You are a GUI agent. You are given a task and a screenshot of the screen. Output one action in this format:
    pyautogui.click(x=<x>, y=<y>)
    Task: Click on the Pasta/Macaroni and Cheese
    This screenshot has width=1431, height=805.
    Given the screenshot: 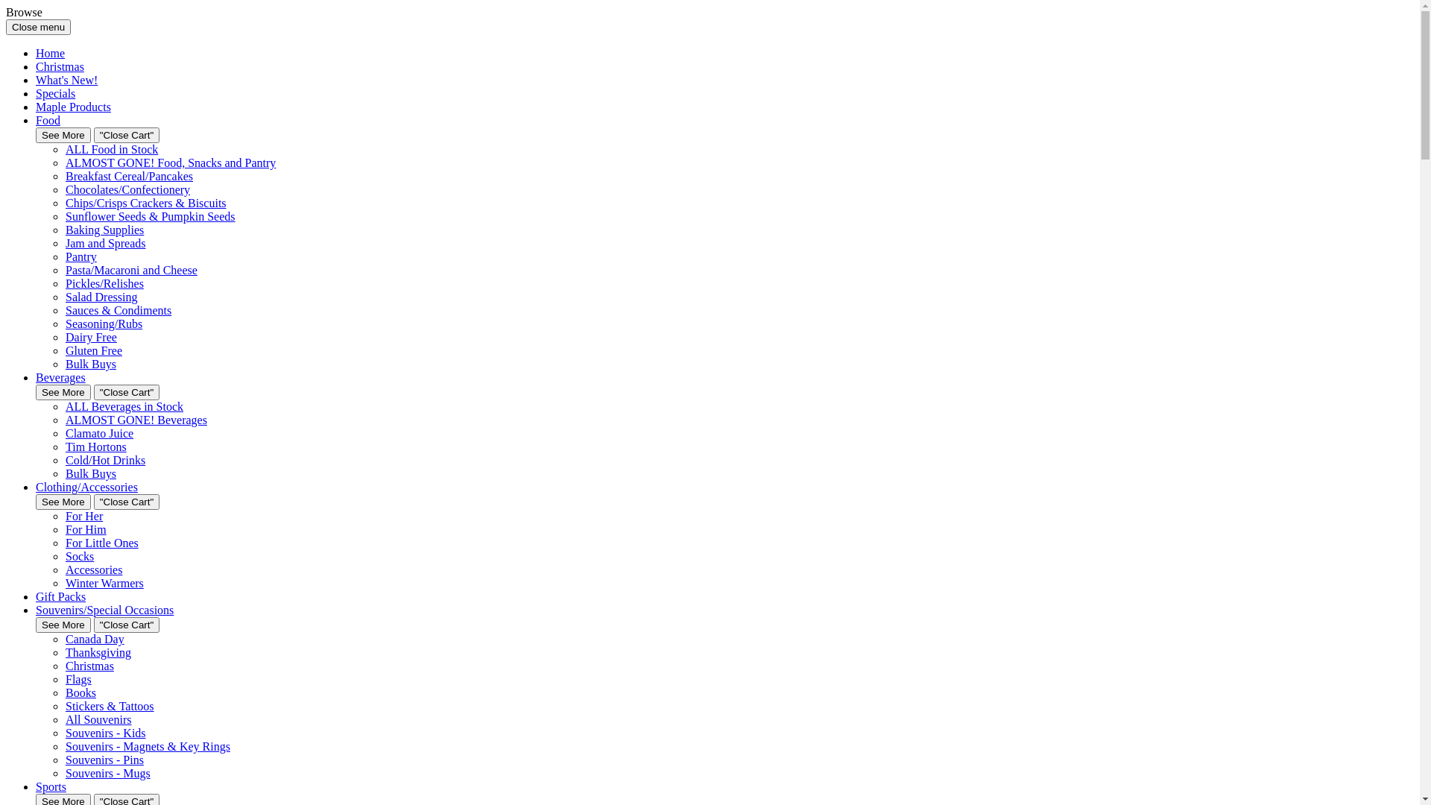 What is the action you would take?
    pyautogui.click(x=131, y=270)
    